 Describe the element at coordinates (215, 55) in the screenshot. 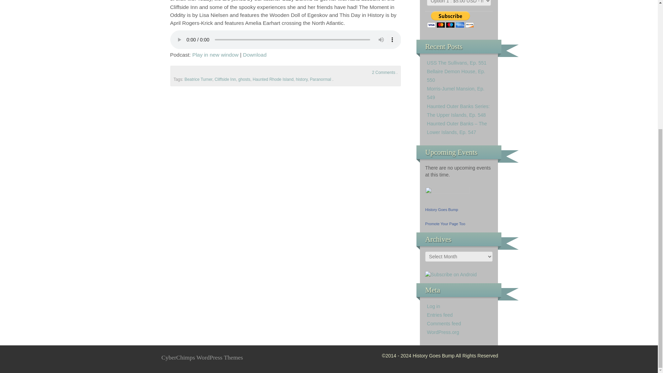

I see `Play in new window` at that location.